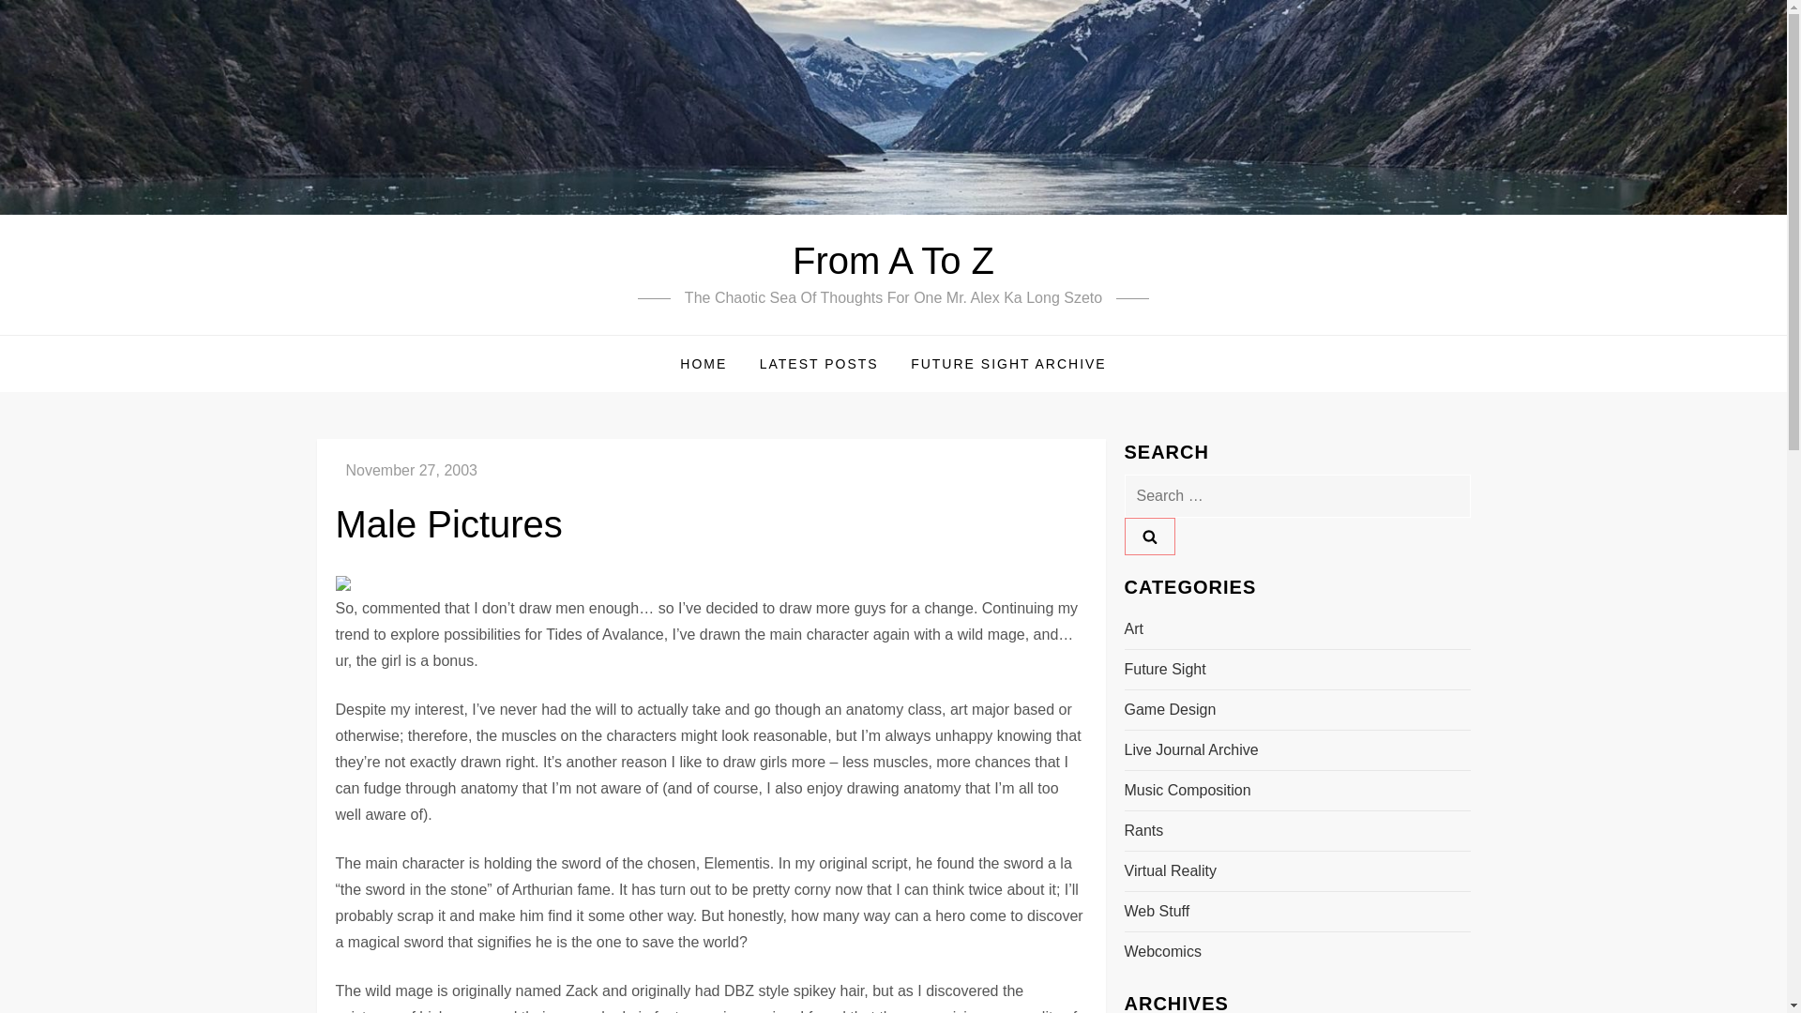 The image size is (1801, 1013). Describe the element at coordinates (893, 261) in the screenshot. I see `From A To Z` at that location.